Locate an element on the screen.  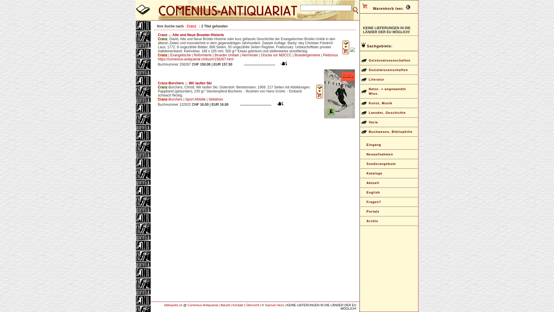
English is located at coordinates (389, 192).